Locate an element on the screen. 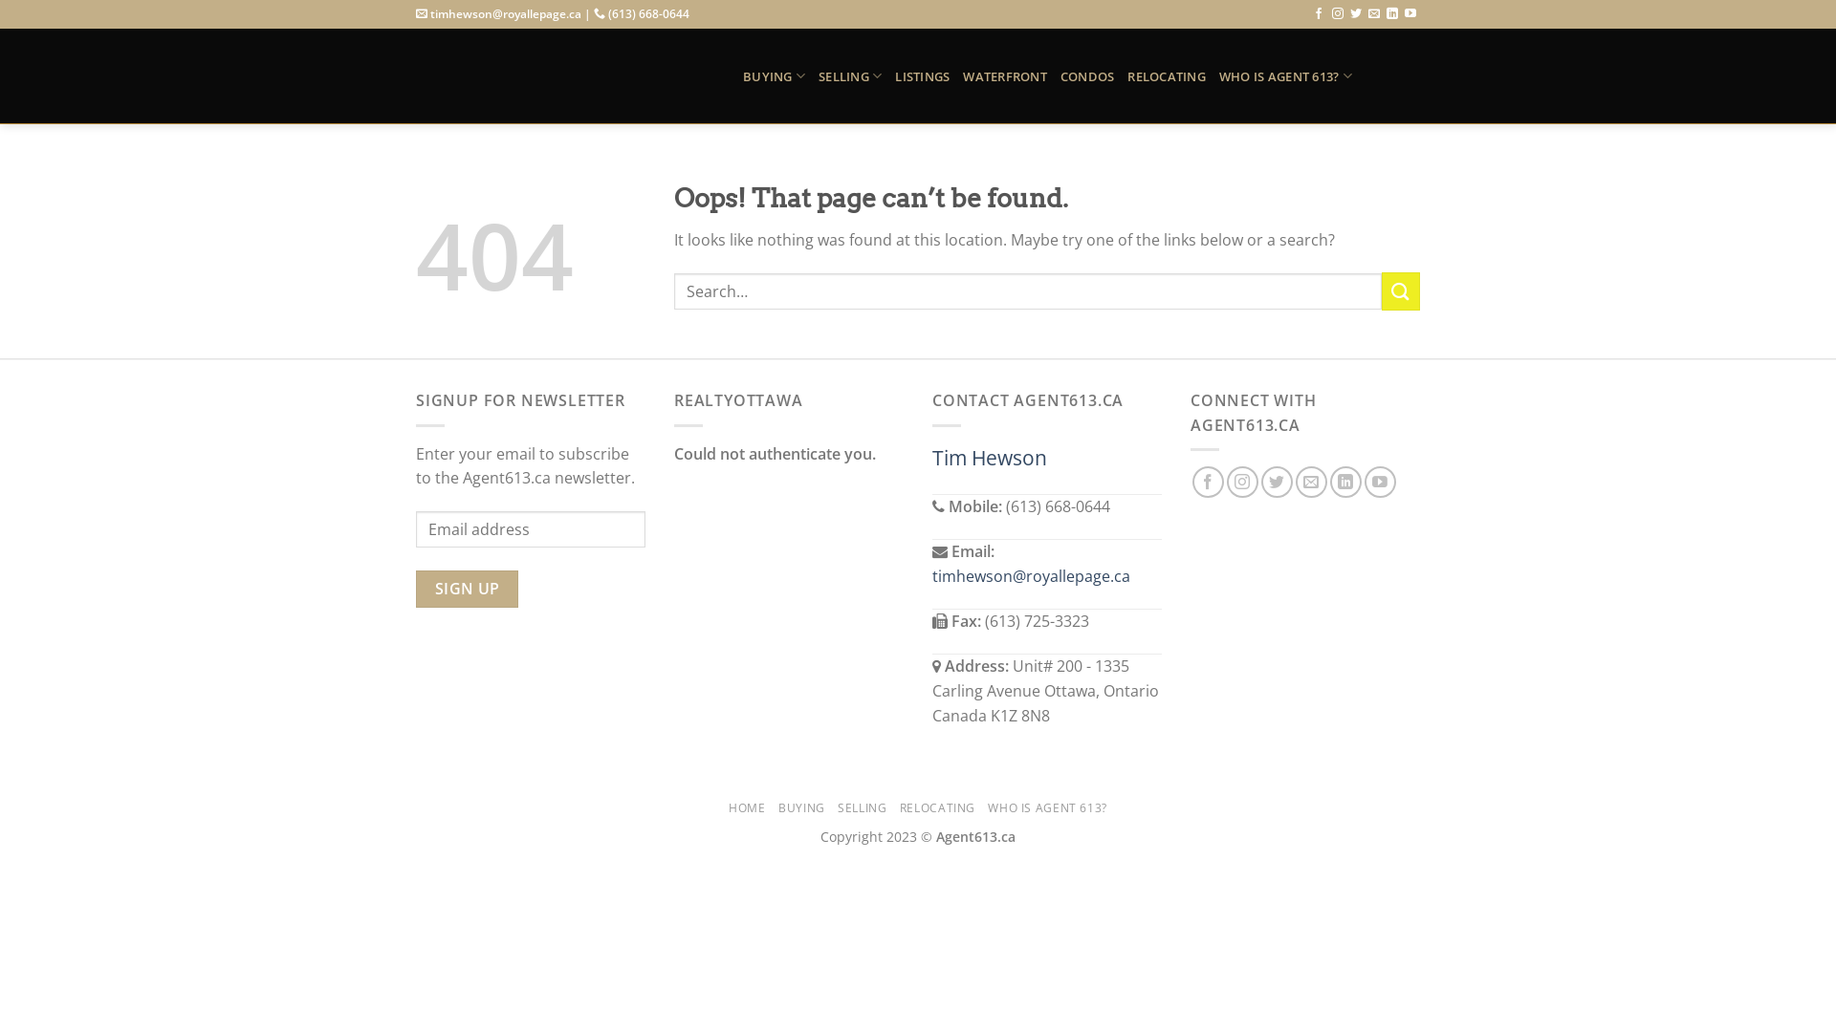 The image size is (1836, 1032). Sign up is located at coordinates (467, 589).